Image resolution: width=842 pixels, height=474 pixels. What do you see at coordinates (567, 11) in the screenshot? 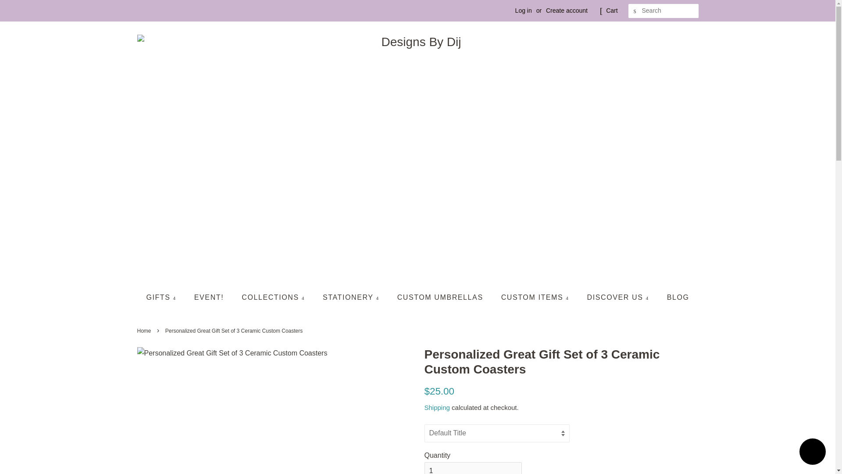
I see `Create account` at bounding box center [567, 11].